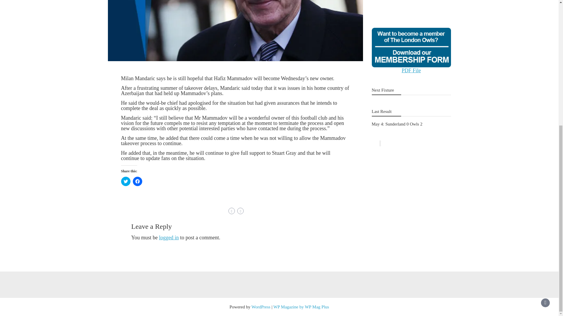 The height and width of the screenshot is (316, 563). I want to click on WP Magazine by WP Mag Plus, so click(301, 307).